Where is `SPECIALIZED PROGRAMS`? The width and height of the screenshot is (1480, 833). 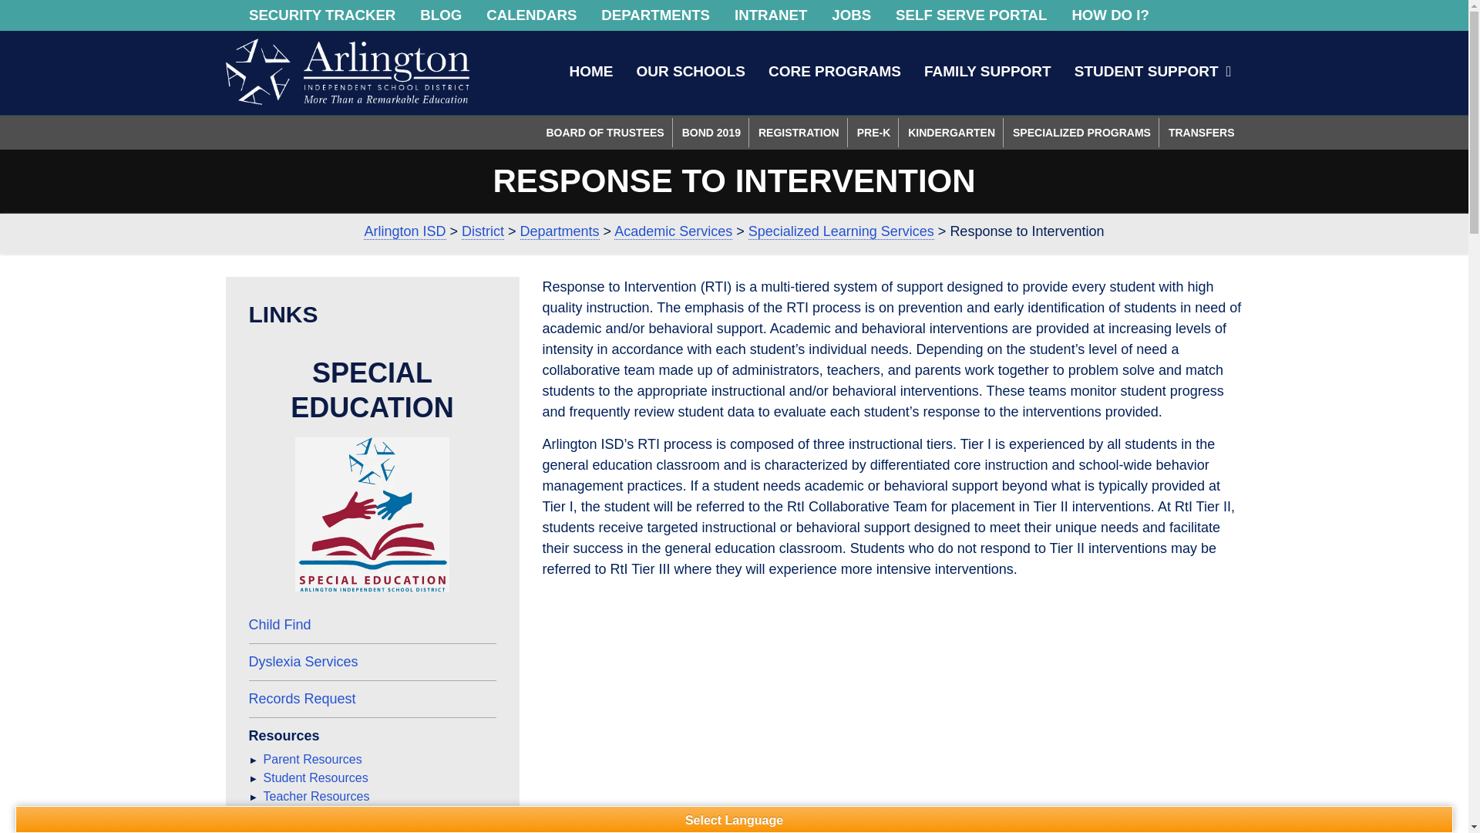
SPECIALIZED PROGRAMS is located at coordinates (1081, 133).